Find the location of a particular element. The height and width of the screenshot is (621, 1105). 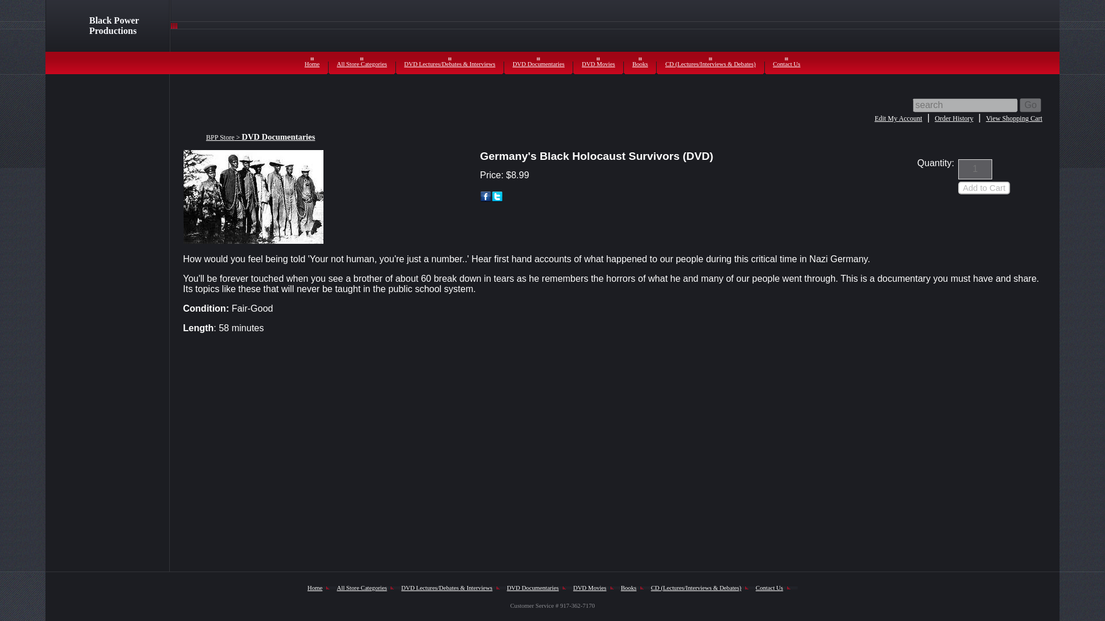

Books is located at coordinates (628, 588).